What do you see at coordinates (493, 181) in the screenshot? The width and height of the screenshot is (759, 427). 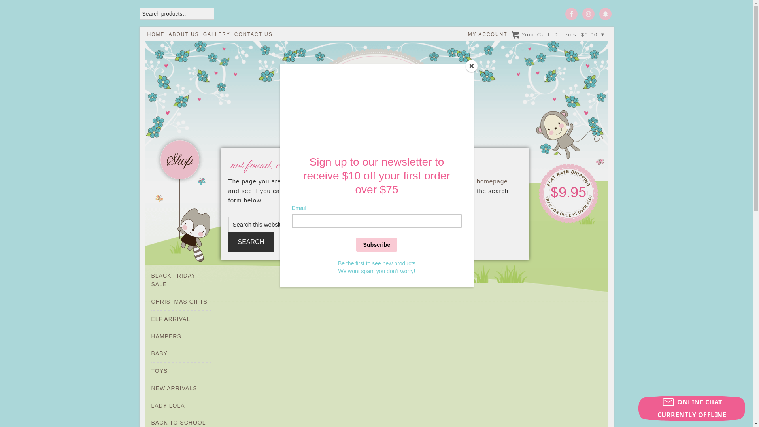 I see `homepage` at bounding box center [493, 181].